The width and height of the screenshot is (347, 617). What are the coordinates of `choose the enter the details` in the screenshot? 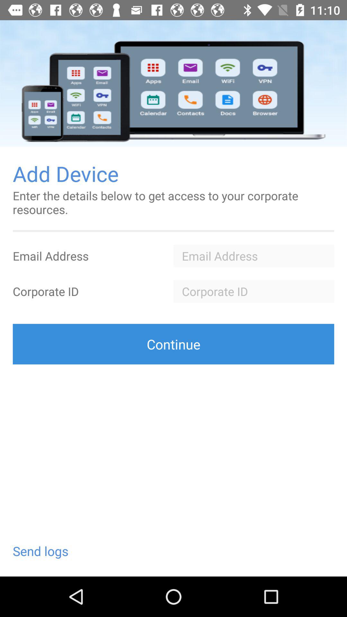 It's located at (173, 202).